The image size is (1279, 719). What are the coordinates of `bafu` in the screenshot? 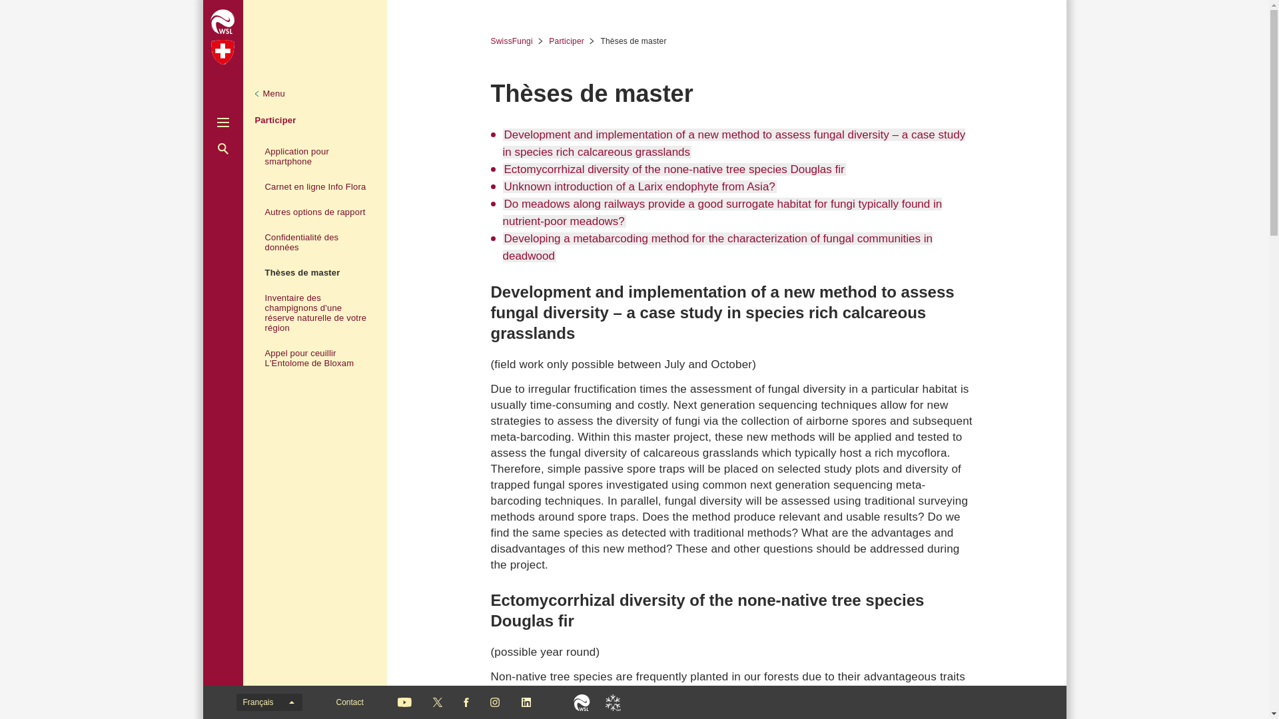 It's located at (222, 52).